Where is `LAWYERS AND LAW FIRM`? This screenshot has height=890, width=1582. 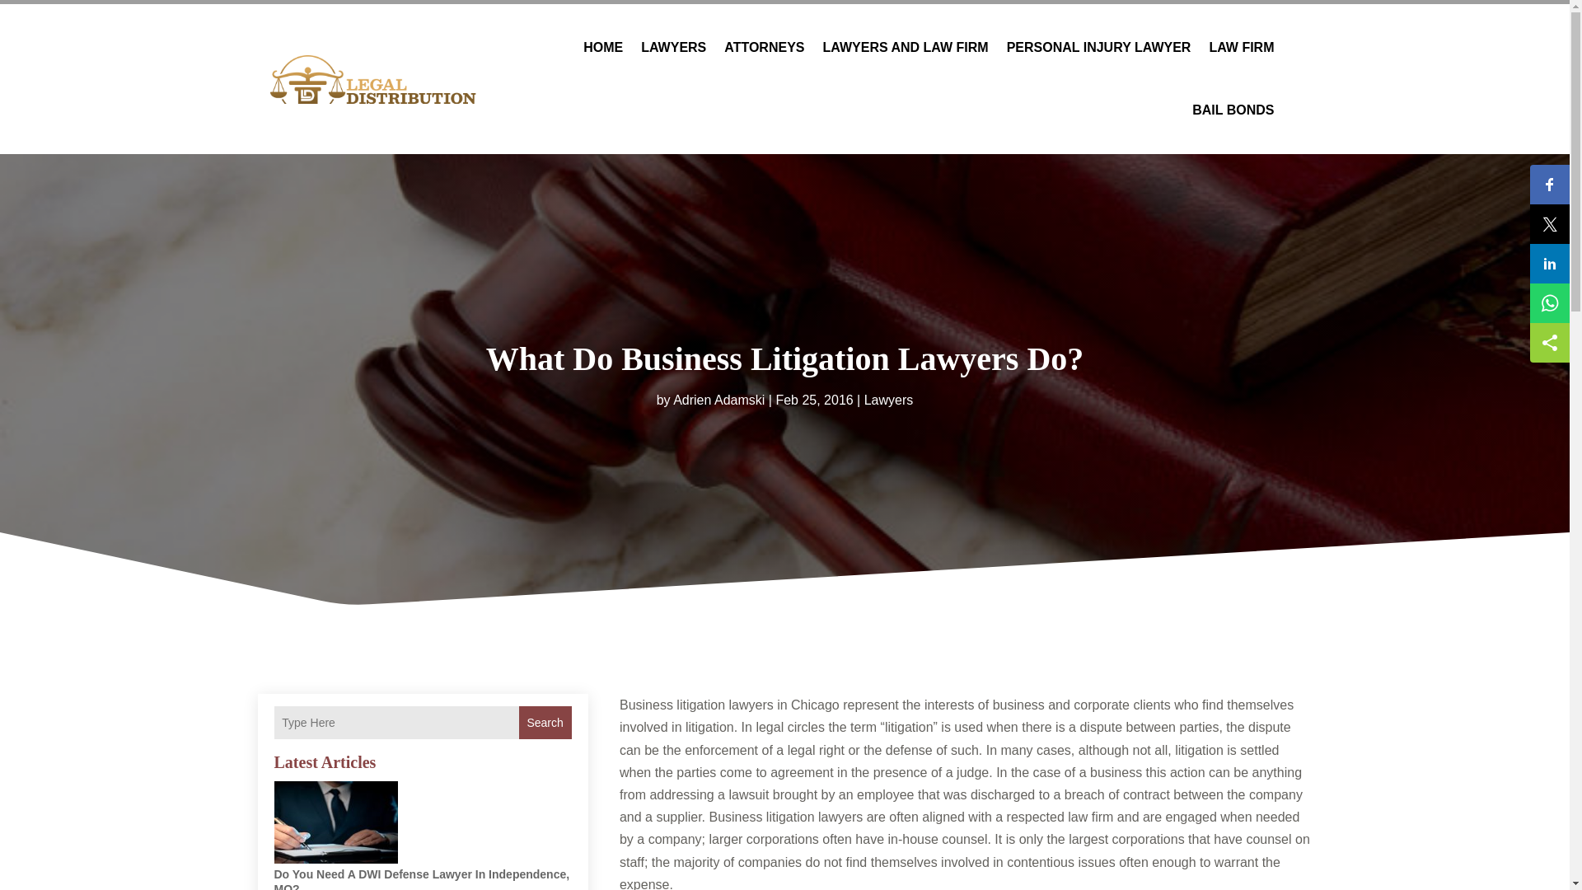 LAWYERS AND LAW FIRM is located at coordinates (905, 48).